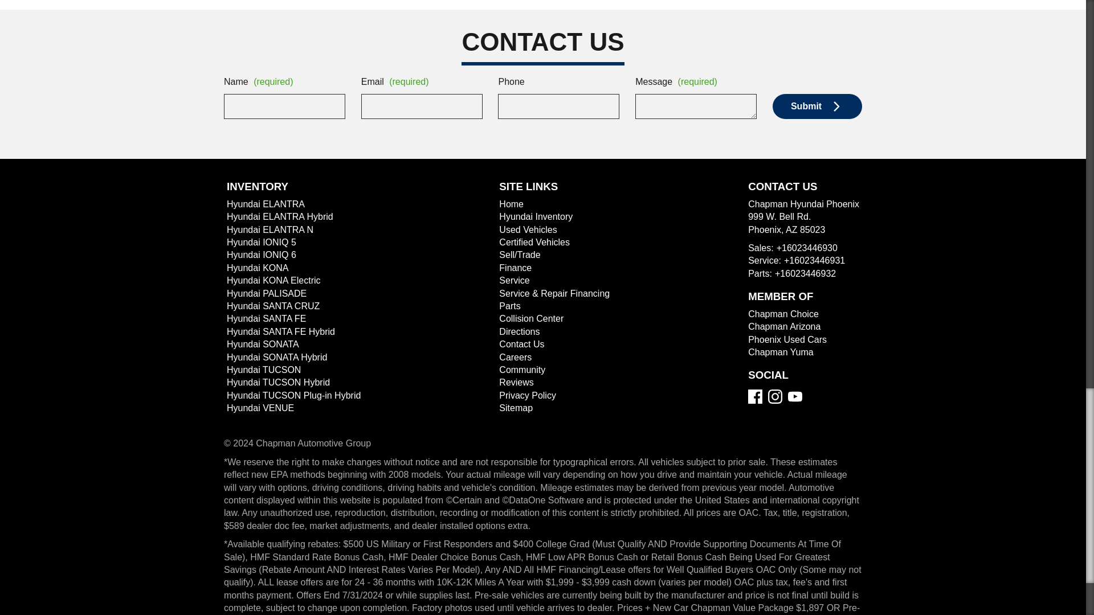  Describe the element at coordinates (794, 396) in the screenshot. I see `YouTube` at that location.